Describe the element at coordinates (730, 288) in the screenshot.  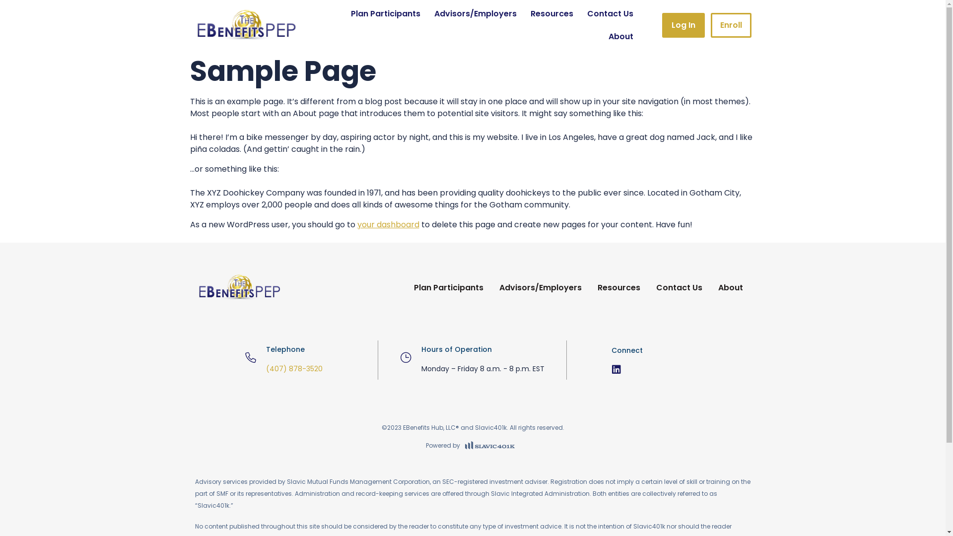
I see `About` at that location.